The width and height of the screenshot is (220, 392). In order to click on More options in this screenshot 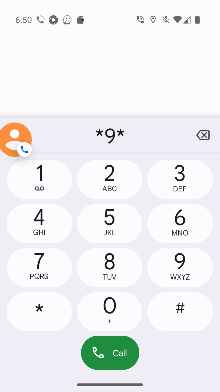, I will do `click(17, 135)`.